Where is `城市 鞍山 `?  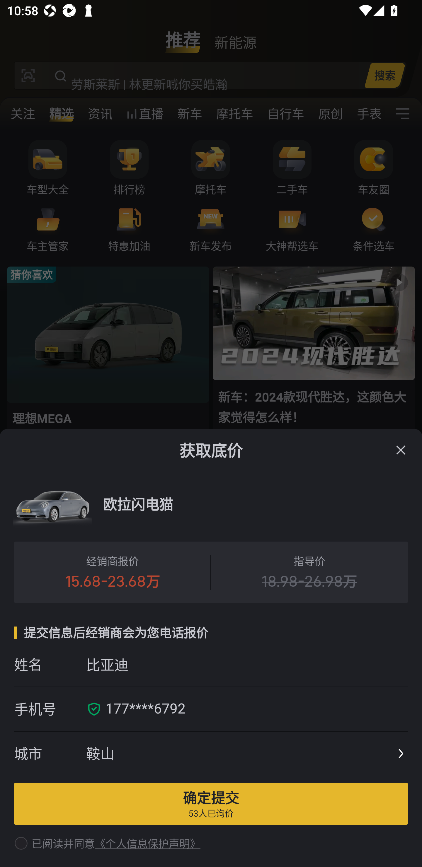 城市 鞍山  is located at coordinates (211, 754).